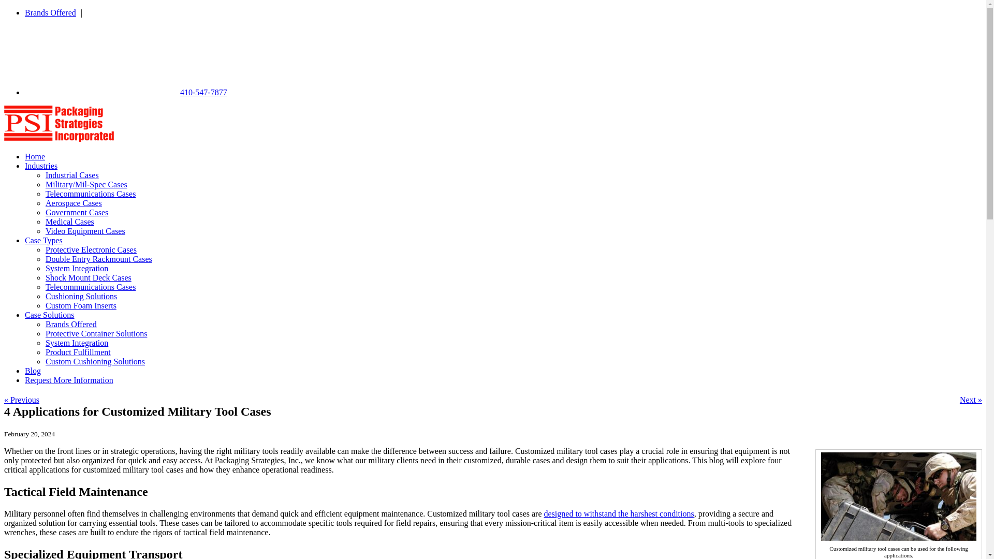  I want to click on Shock Mount Deck Cases, so click(88, 277).